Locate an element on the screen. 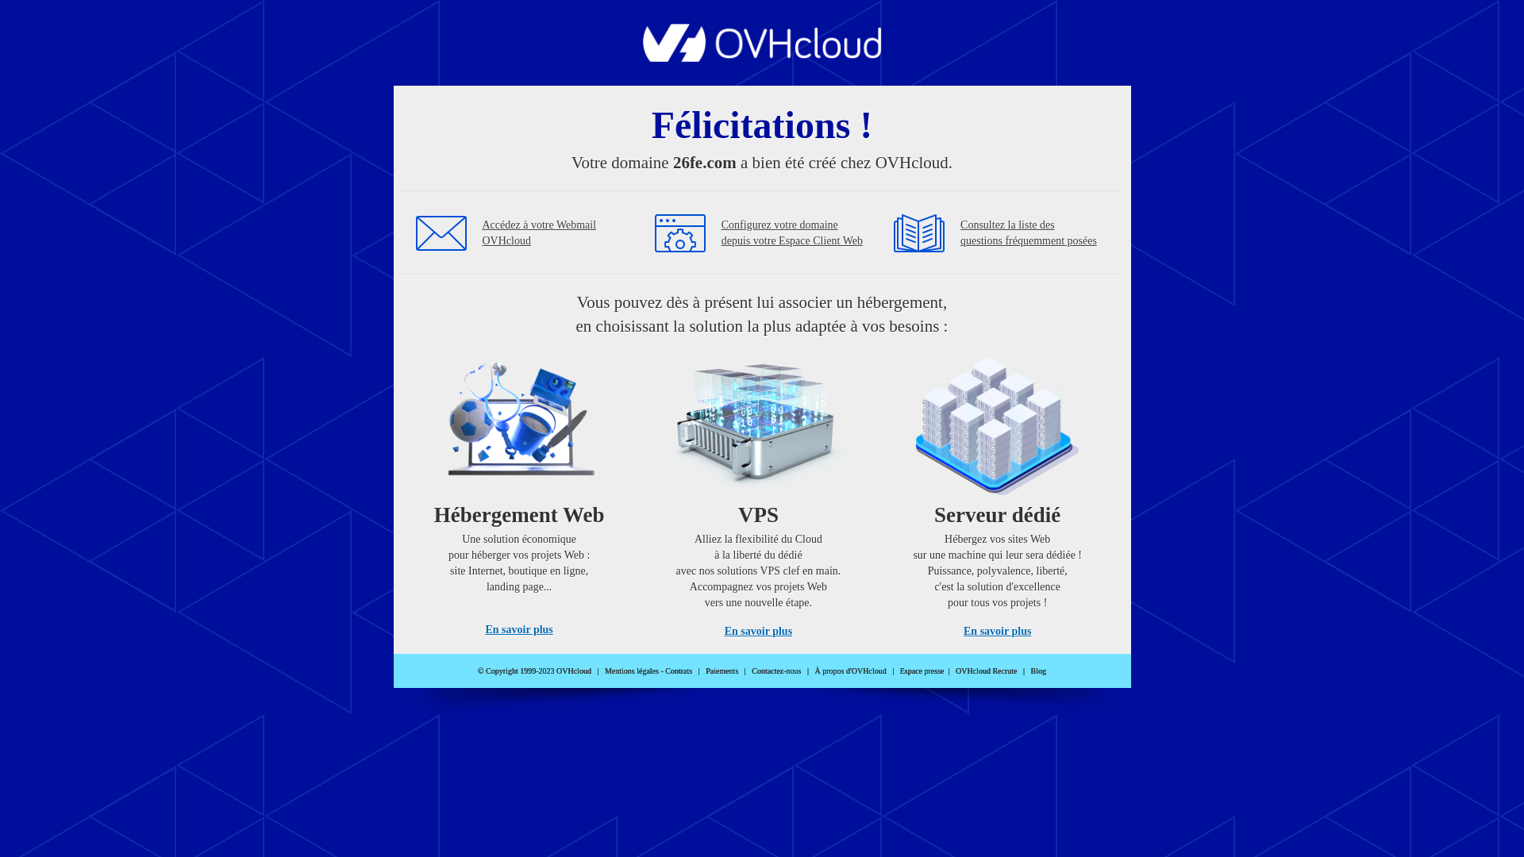 This screenshot has width=1524, height=857. Paiements is located at coordinates (722, 671).